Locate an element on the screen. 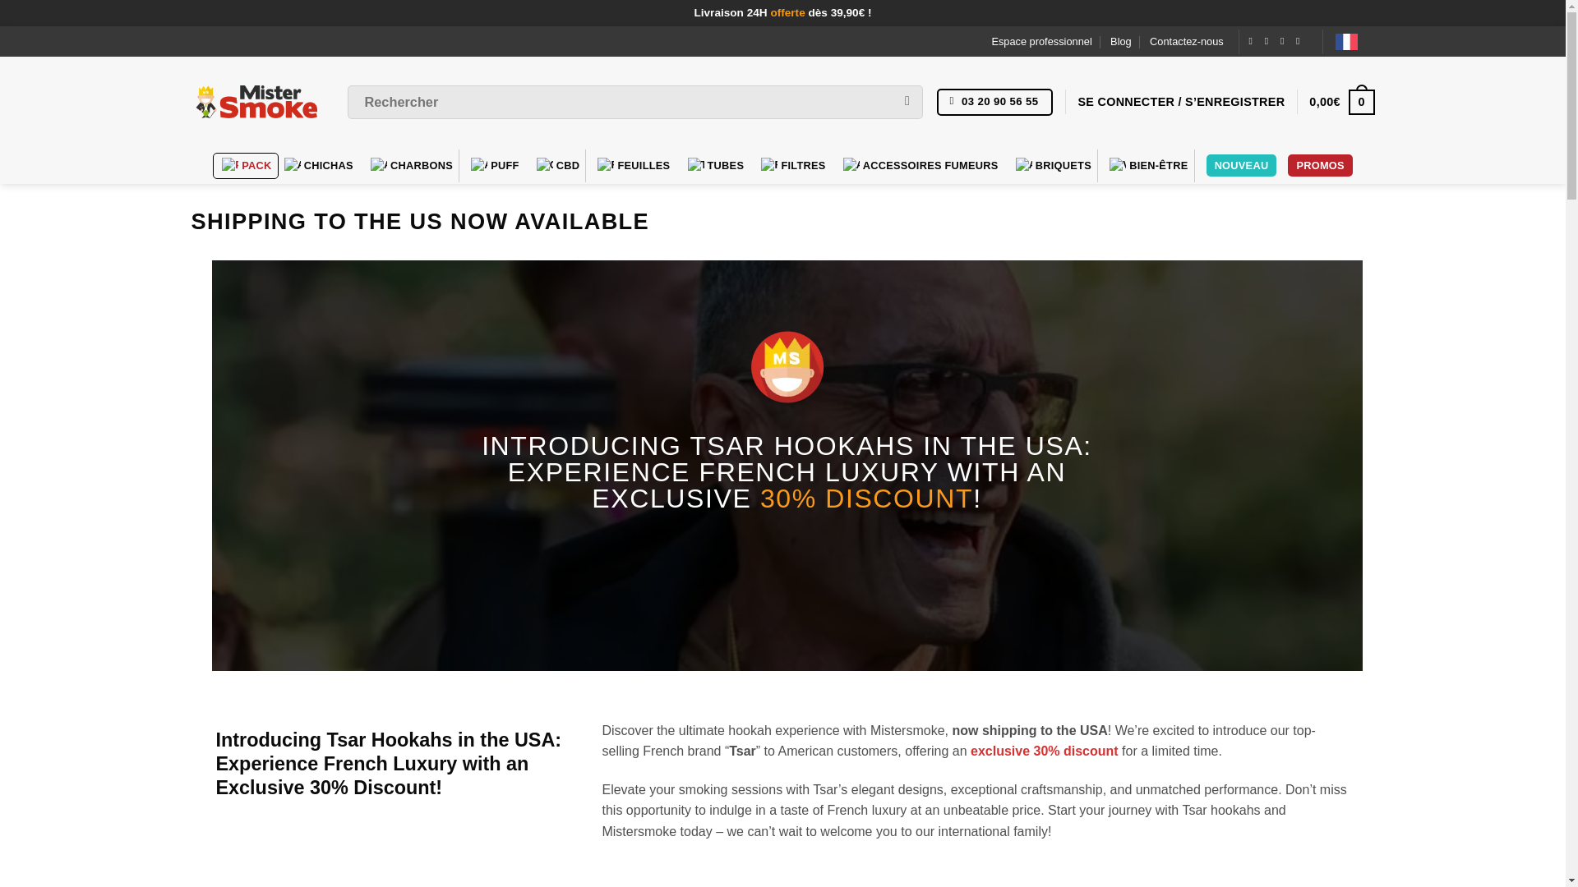  Contactez-nous is located at coordinates (1187, 41).